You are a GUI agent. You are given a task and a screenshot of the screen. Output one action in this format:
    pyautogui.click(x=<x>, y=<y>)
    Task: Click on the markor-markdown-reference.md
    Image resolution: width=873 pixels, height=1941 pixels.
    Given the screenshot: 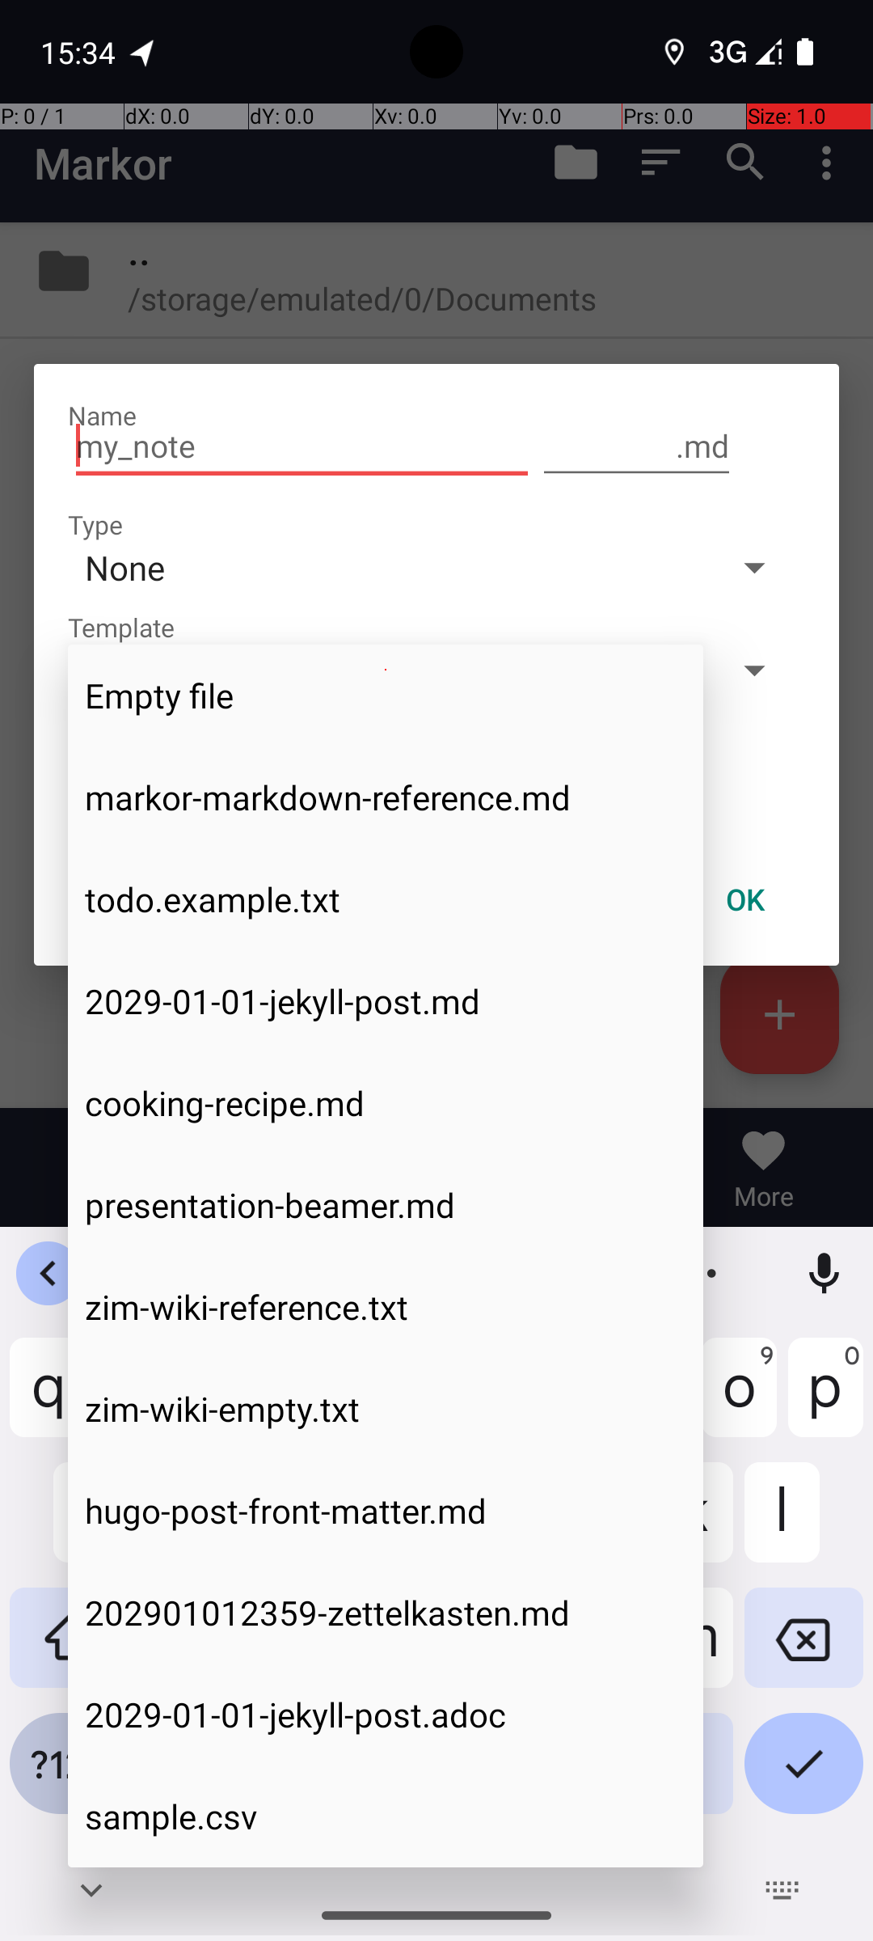 What is the action you would take?
    pyautogui.click(x=386, y=797)
    